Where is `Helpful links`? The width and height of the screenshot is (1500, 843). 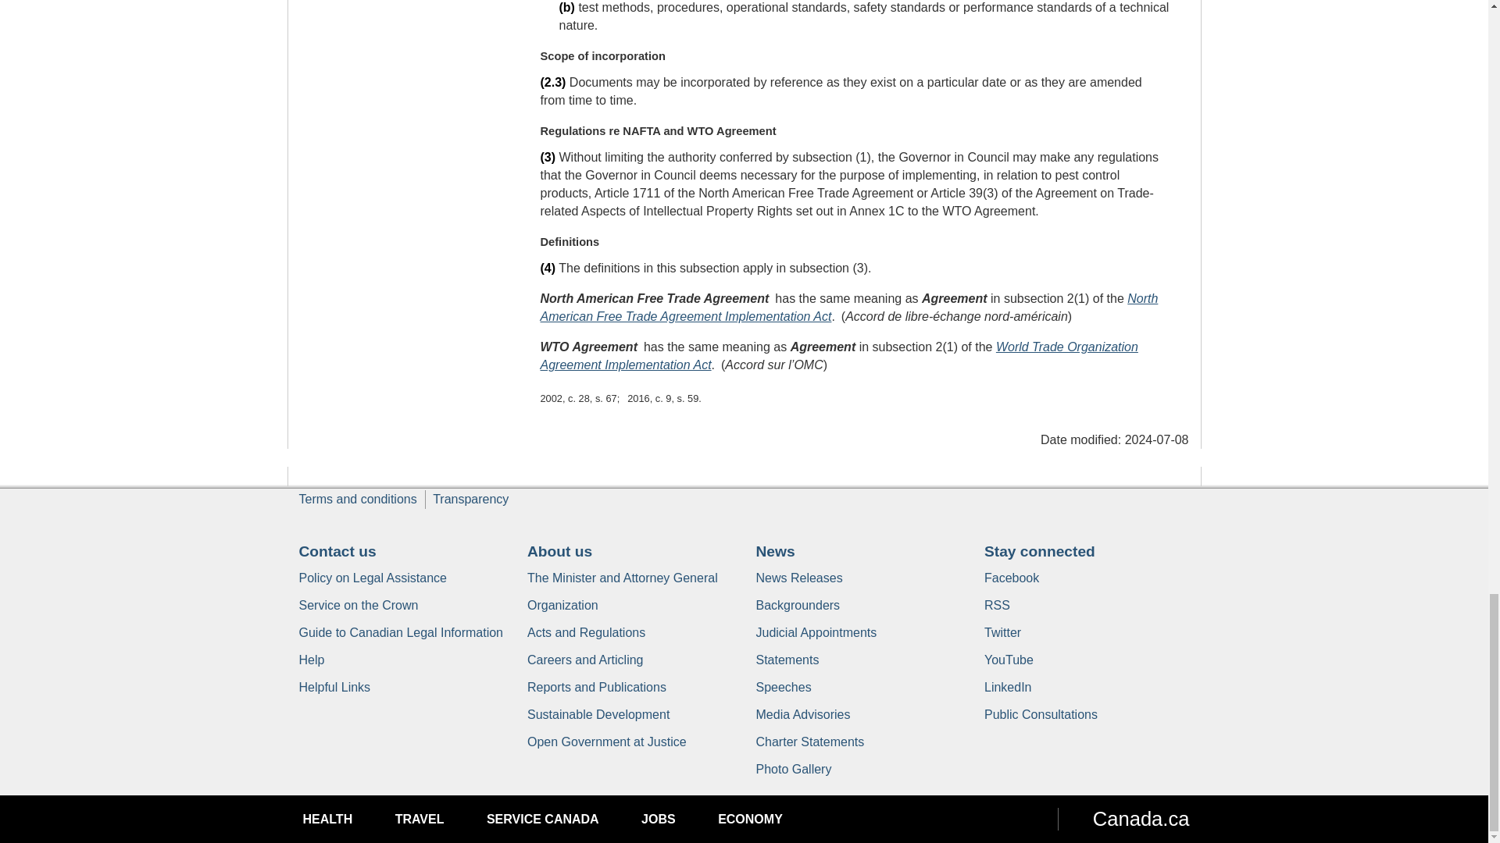 Helpful links is located at coordinates (334, 687).